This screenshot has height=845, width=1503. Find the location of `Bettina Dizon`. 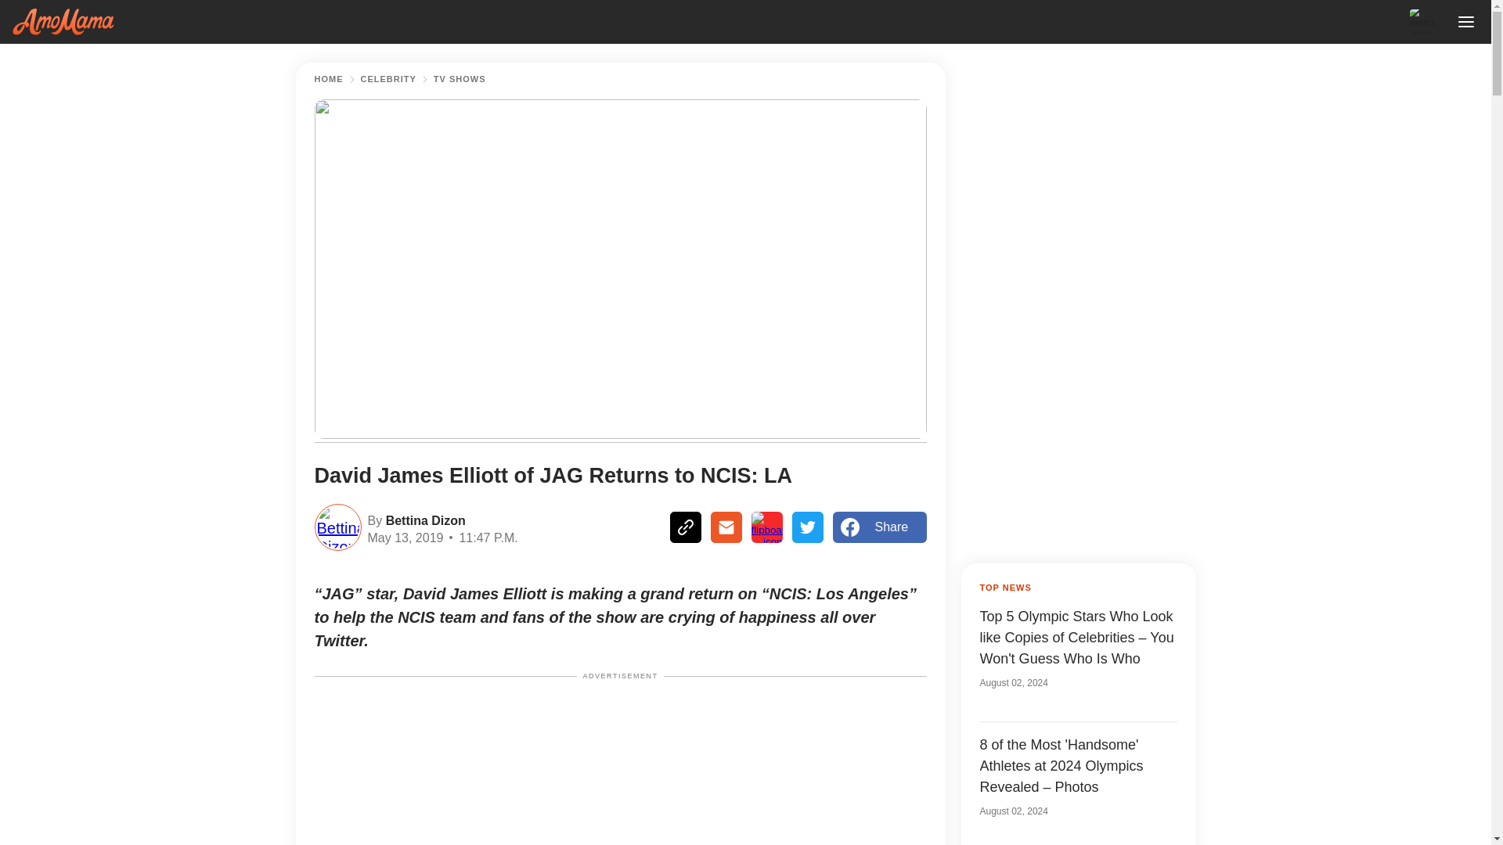

Bettina Dizon is located at coordinates (424, 520).